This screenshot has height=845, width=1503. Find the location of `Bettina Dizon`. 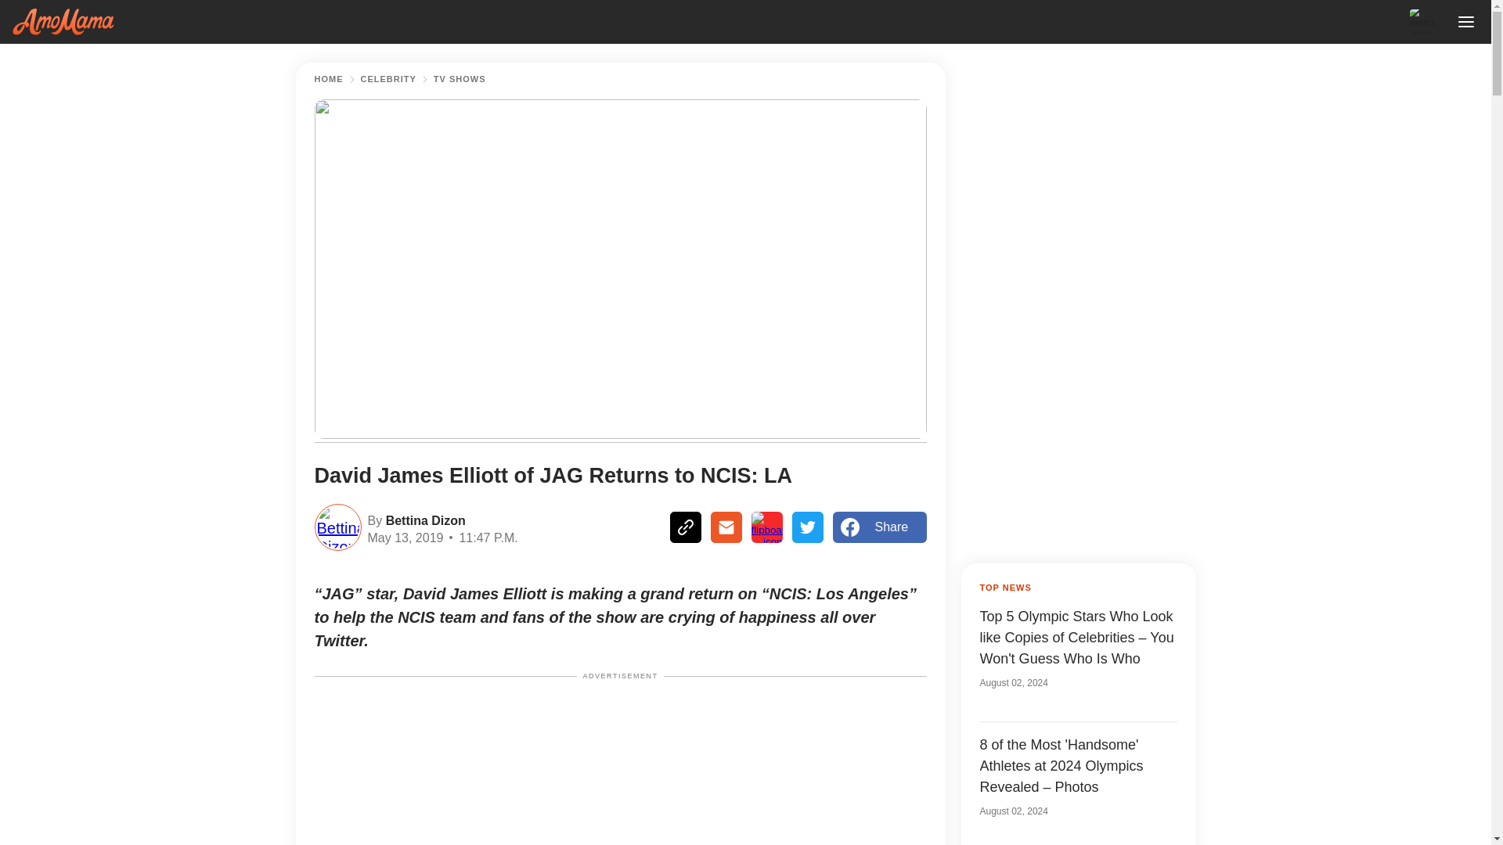

Bettina Dizon is located at coordinates (424, 520).